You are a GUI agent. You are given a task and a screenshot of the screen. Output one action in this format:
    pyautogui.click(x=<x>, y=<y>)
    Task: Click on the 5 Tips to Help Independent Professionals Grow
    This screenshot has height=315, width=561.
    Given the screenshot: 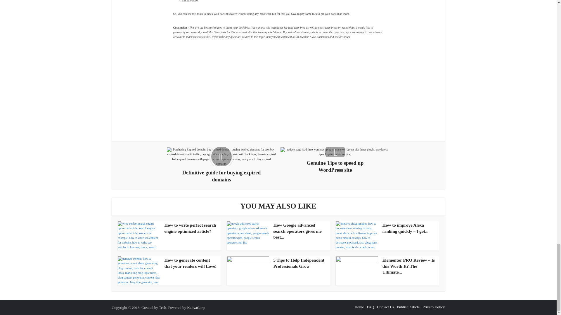 What is the action you would take?
    pyautogui.click(x=299, y=263)
    